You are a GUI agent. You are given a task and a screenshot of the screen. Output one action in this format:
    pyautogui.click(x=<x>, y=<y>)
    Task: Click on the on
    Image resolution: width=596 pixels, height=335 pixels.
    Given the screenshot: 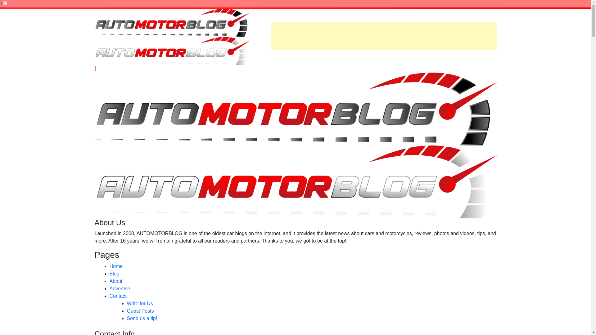 What is the action you would take?
    pyautogui.click(x=5, y=3)
    